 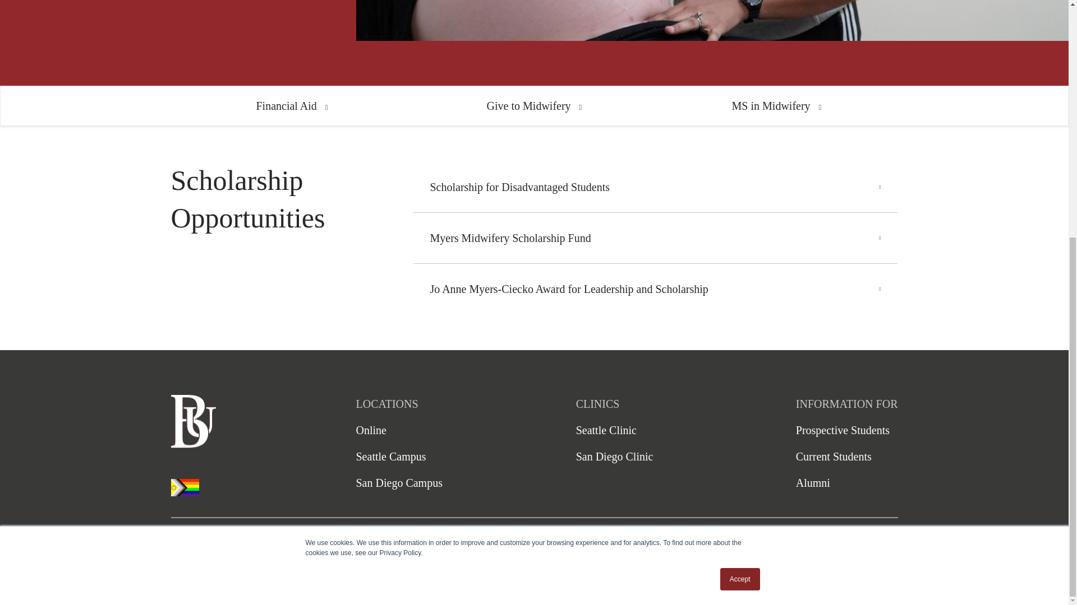 What do you see at coordinates (794, 584) in the screenshot?
I see `Follow us on Youtube Channel` at bounding box center [794, 584].